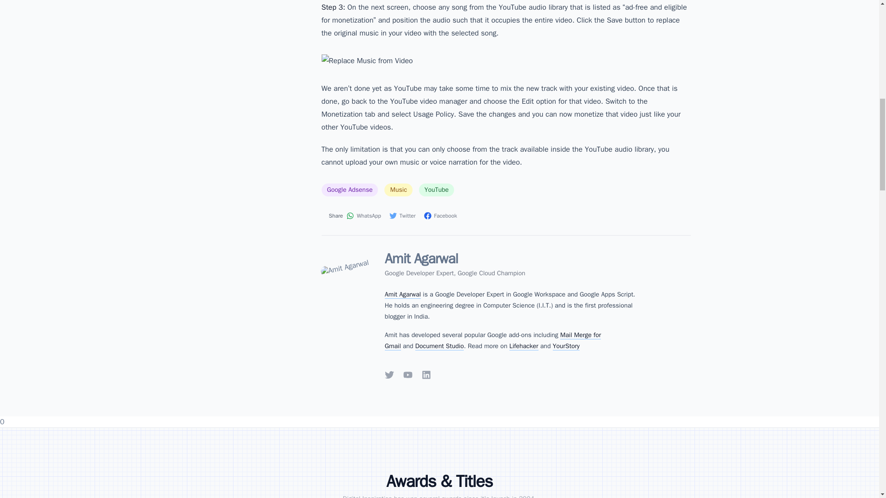  Describe the element at coordinates (566, 346) in the screenshot. I see `YourStory` at that location.